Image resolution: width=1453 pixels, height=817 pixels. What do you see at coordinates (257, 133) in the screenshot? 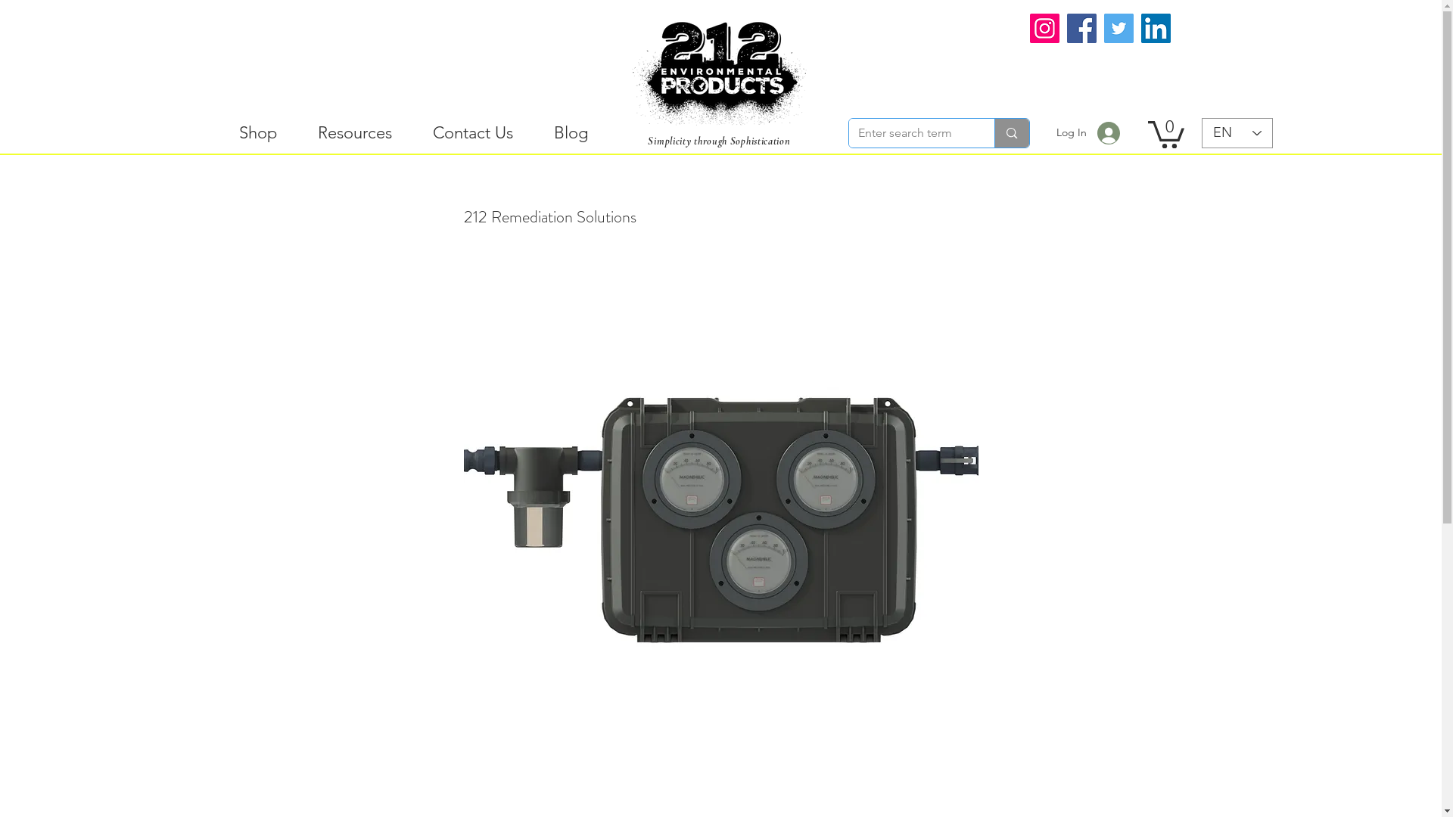
I see `Shop` at bounding box center [257, 133].